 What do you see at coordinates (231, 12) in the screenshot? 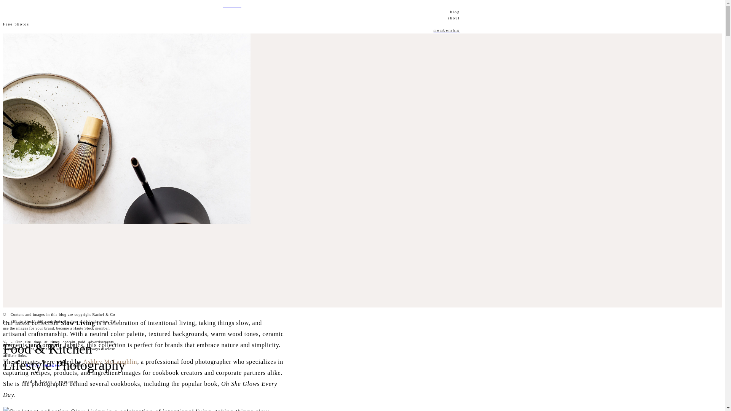
I see `blog` at bounding box center [231, 12].